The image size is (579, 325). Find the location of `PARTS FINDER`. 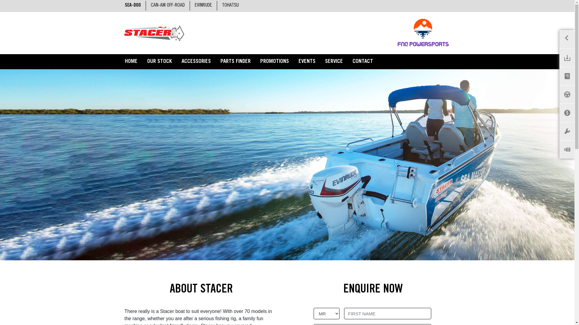

PARTS FINDER is located at coordinates (235, 62).